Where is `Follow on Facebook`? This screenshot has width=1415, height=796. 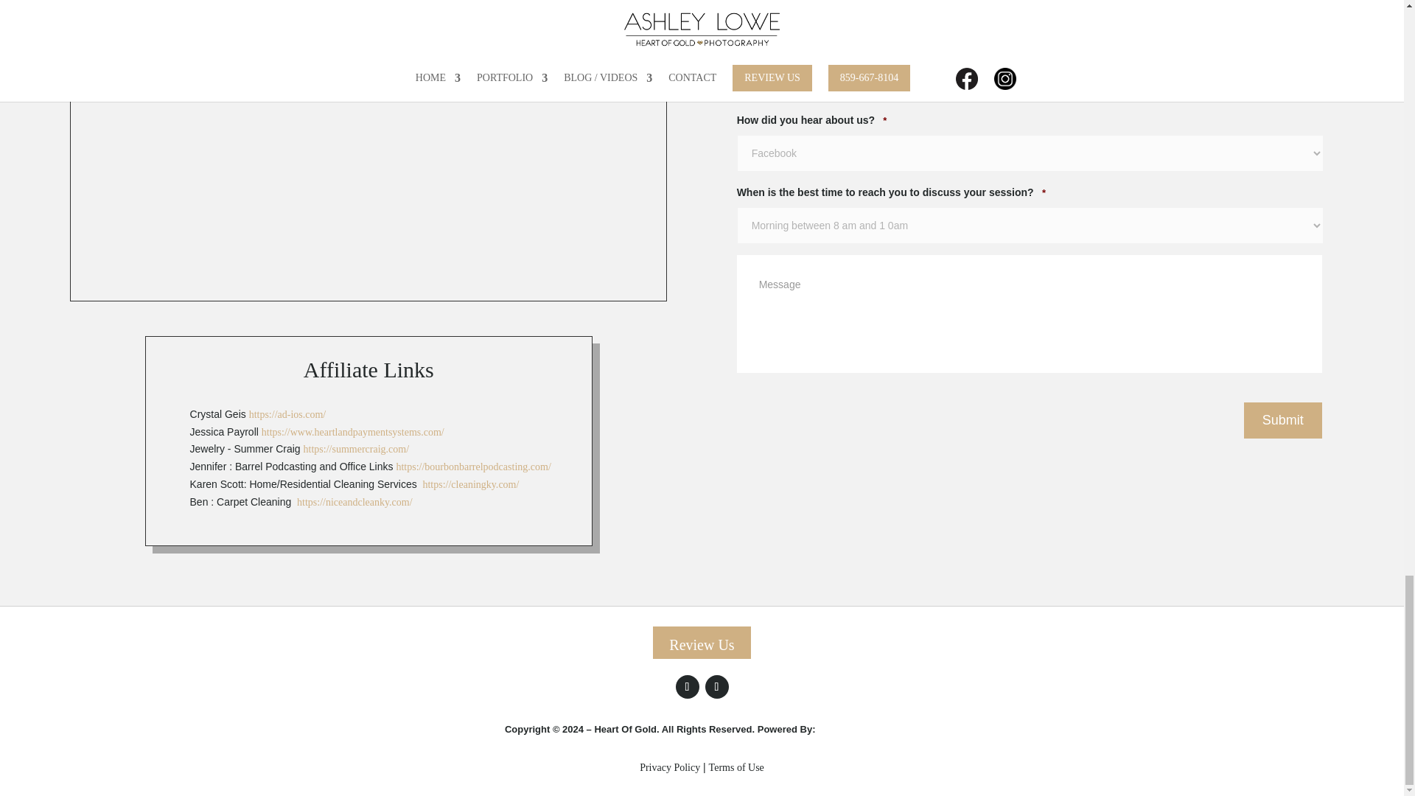 Follow on Facebook is located at coordinates (687, 687).